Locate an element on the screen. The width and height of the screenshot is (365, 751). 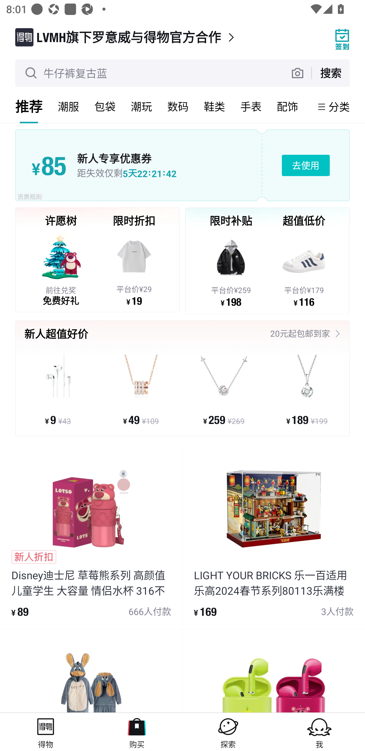
包袋 is located at coordinates (105, 107).